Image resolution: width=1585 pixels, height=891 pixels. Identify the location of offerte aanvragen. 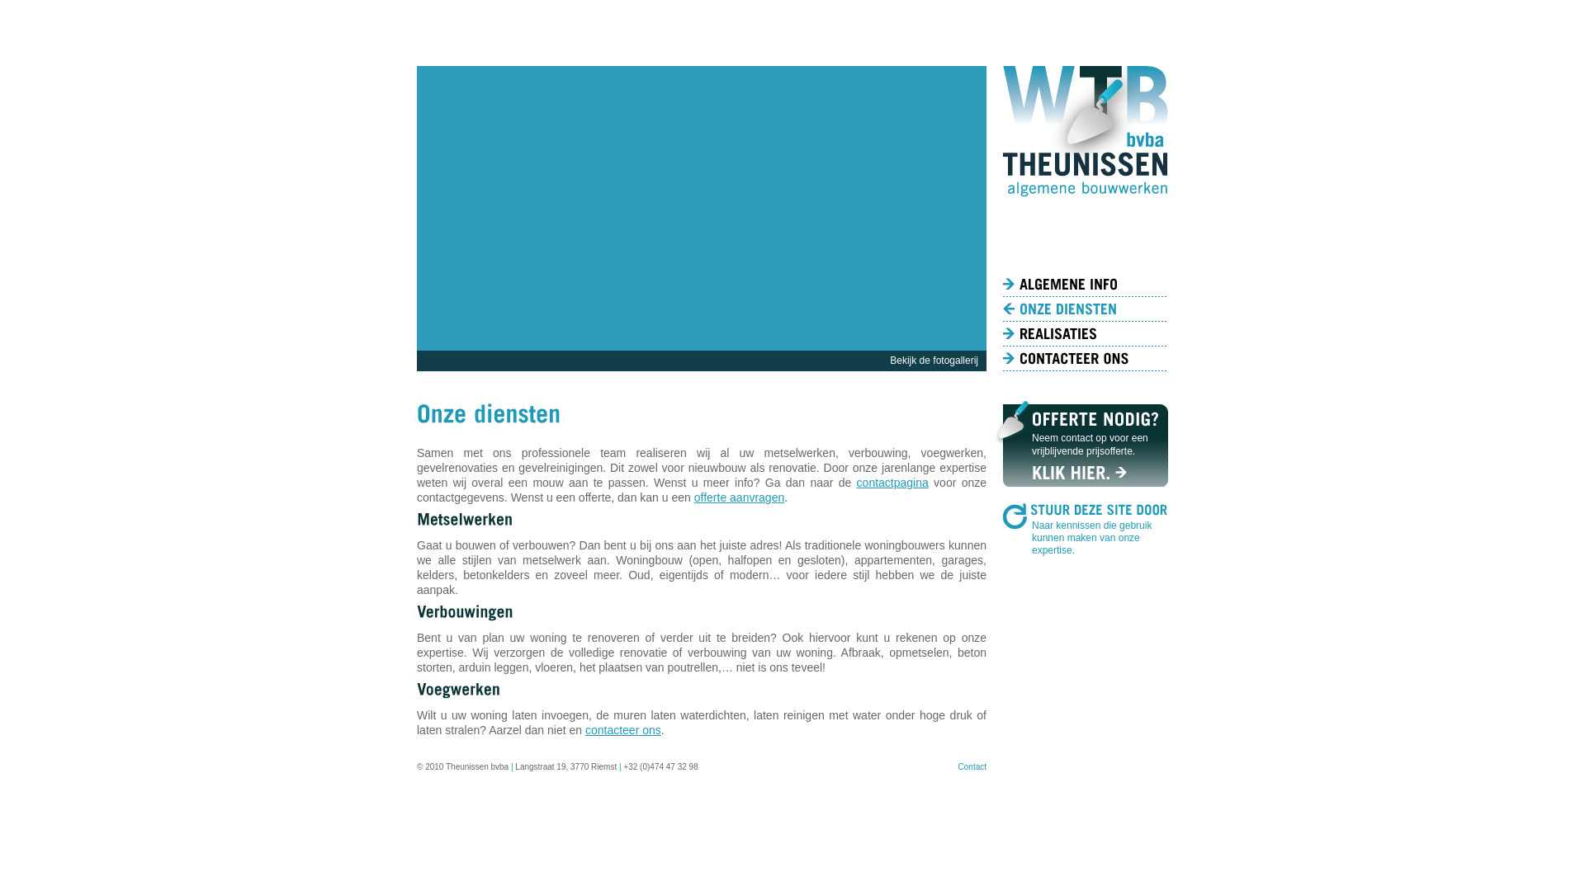
(740, 497).